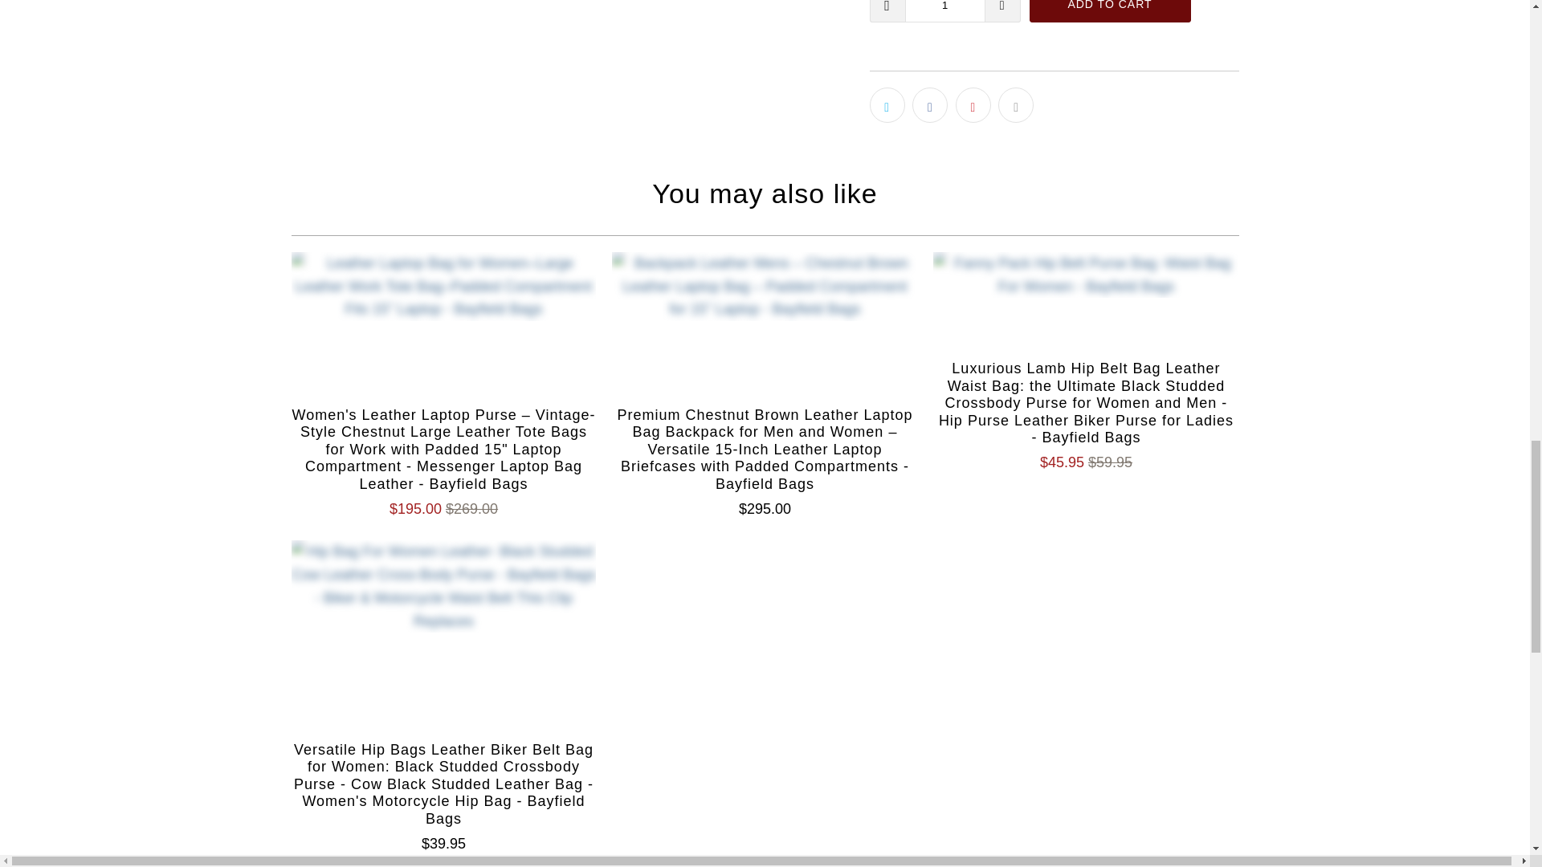 The image size is (1542, 867). I want to click on 1, so click(944, 11).